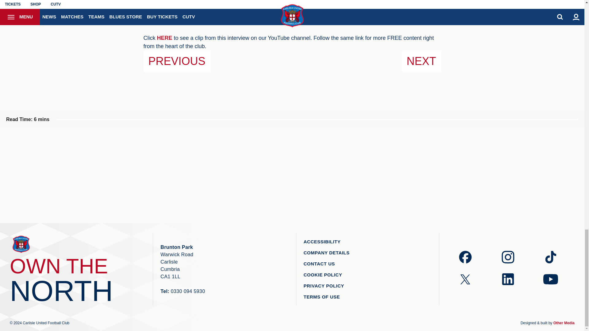 The height and width of the screenshot is (331, 589). Describe the element at coordinates (445, 175) in the screenshot. I see `3rd party ad content` at that location.